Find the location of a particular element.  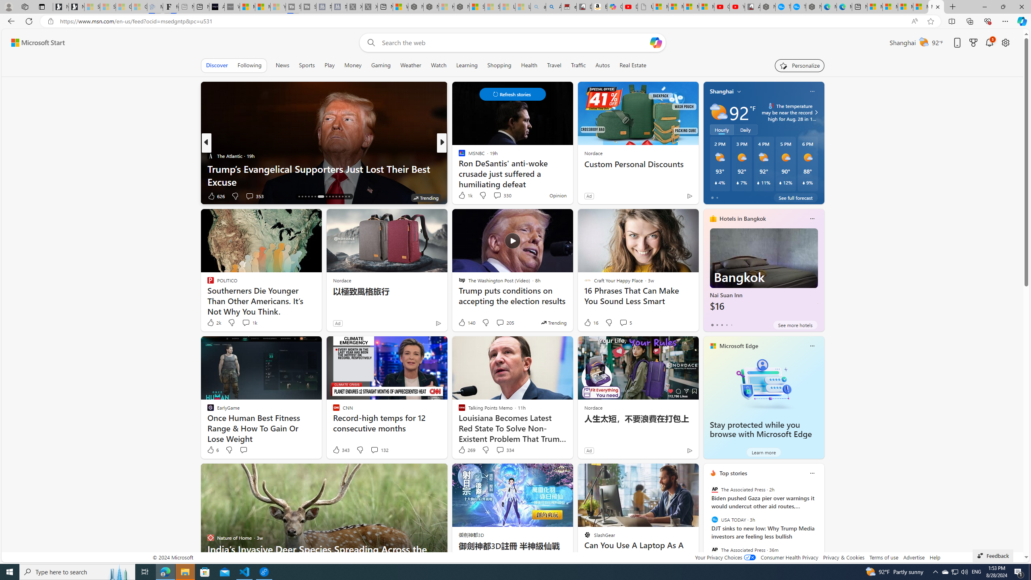

View comments 353 Comment is located at coordinates (255, 196).